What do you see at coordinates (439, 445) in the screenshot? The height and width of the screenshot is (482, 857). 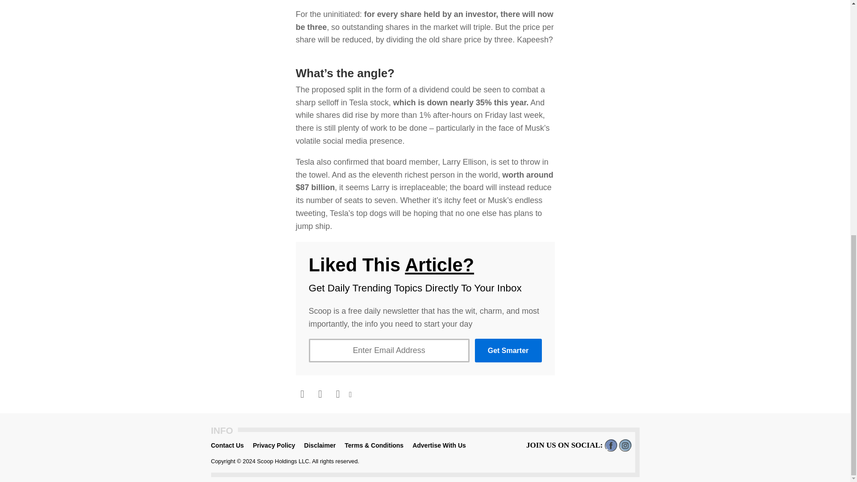 I see `Advertise With Us` at bounding box center [439, 445].